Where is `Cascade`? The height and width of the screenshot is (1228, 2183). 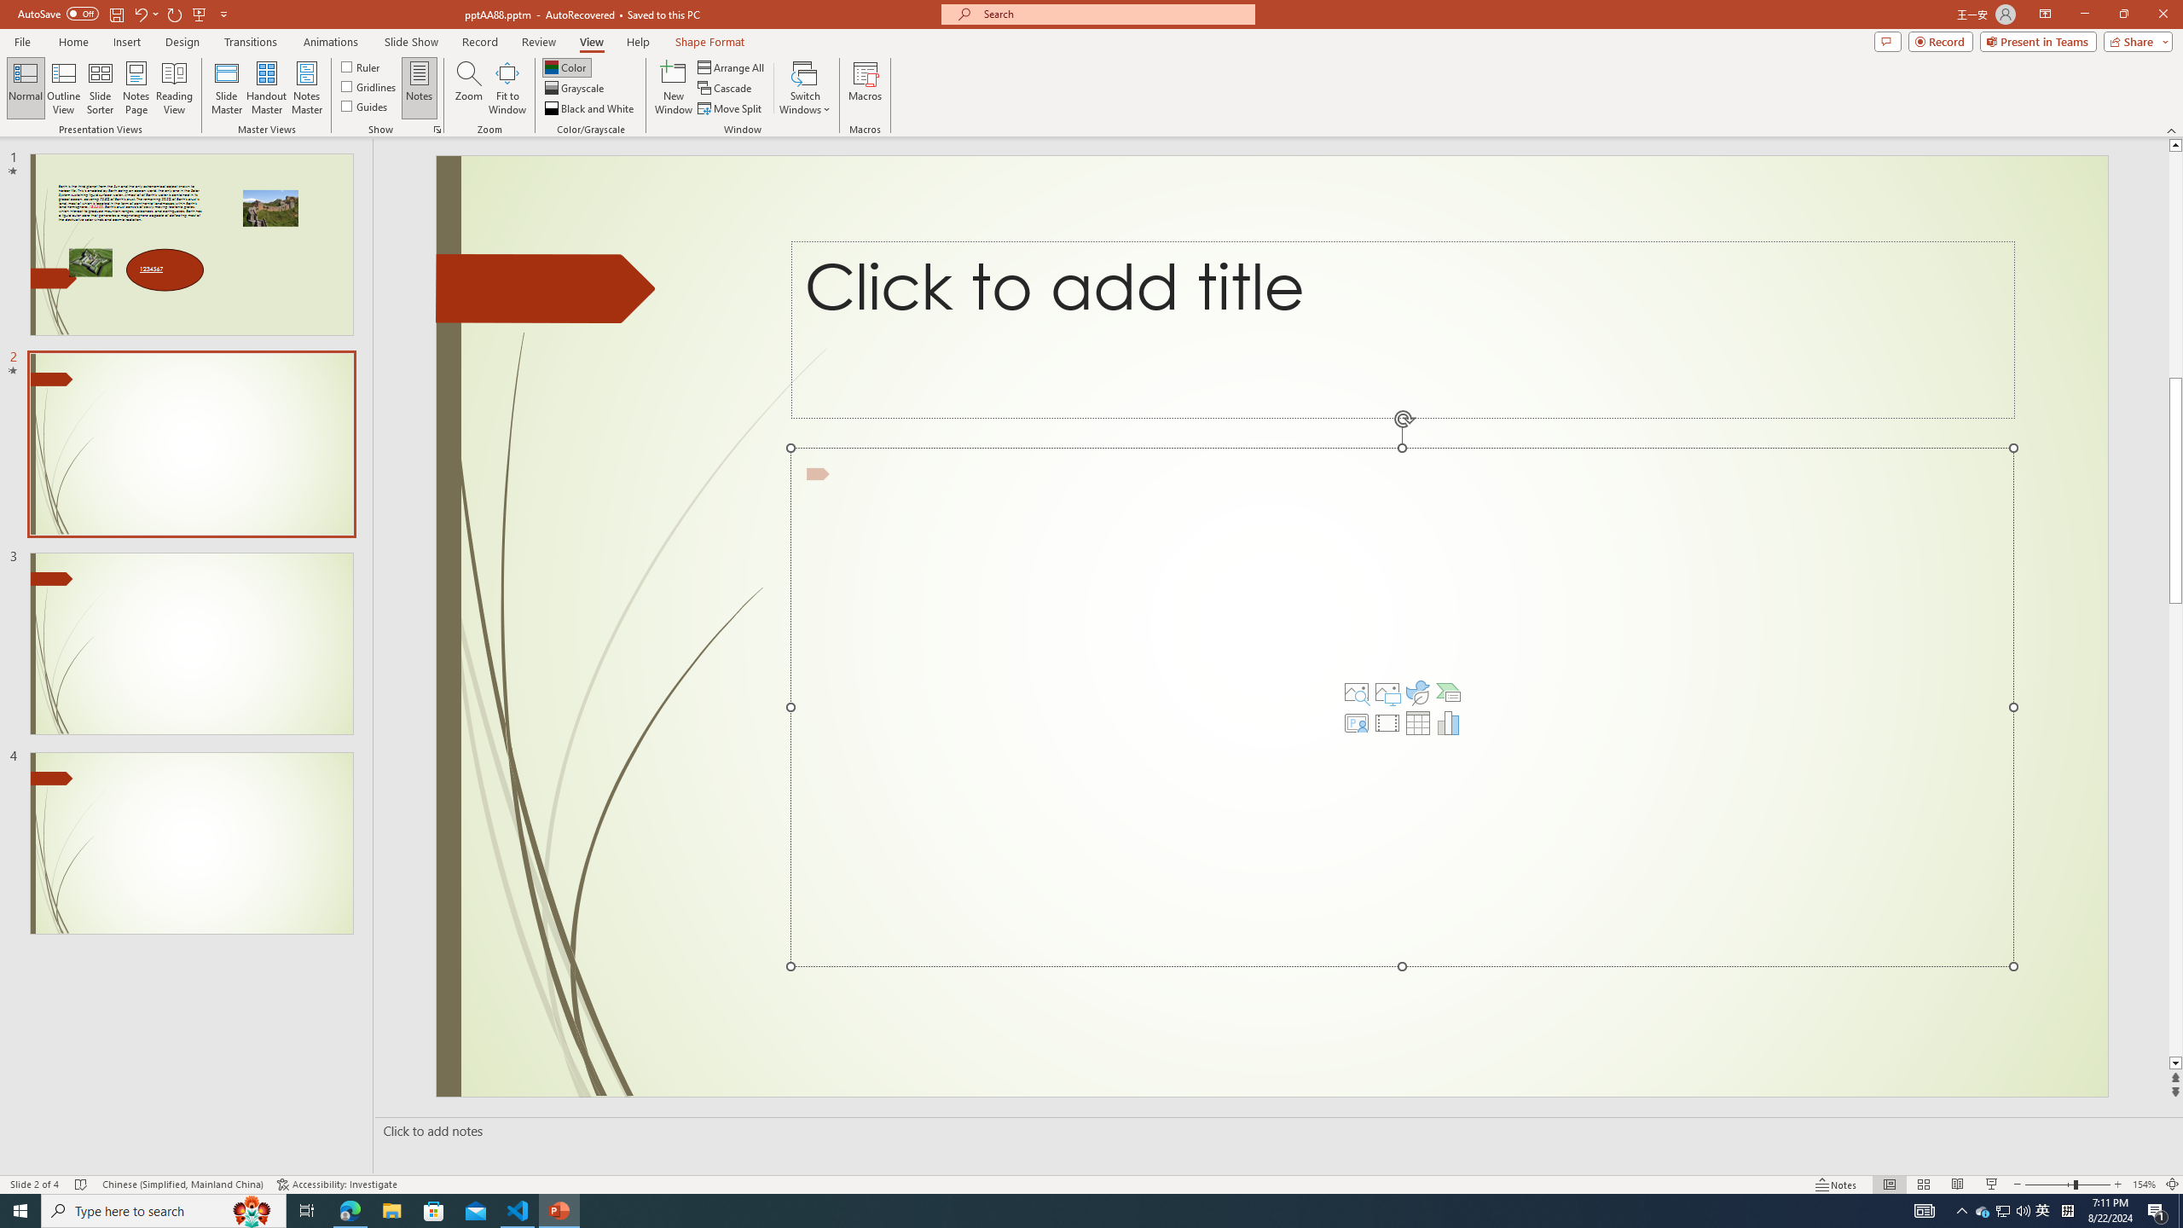
Cascade is located at coordinates (726, 89).